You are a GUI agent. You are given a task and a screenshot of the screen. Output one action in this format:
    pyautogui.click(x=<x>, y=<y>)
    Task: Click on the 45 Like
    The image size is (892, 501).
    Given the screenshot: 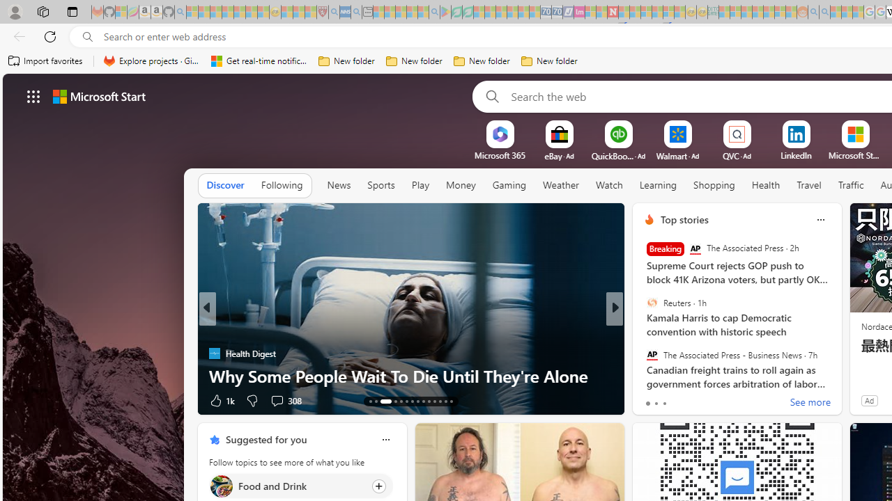 What is the action you would take?
    pyautogui.click(x=651, y=399)
    